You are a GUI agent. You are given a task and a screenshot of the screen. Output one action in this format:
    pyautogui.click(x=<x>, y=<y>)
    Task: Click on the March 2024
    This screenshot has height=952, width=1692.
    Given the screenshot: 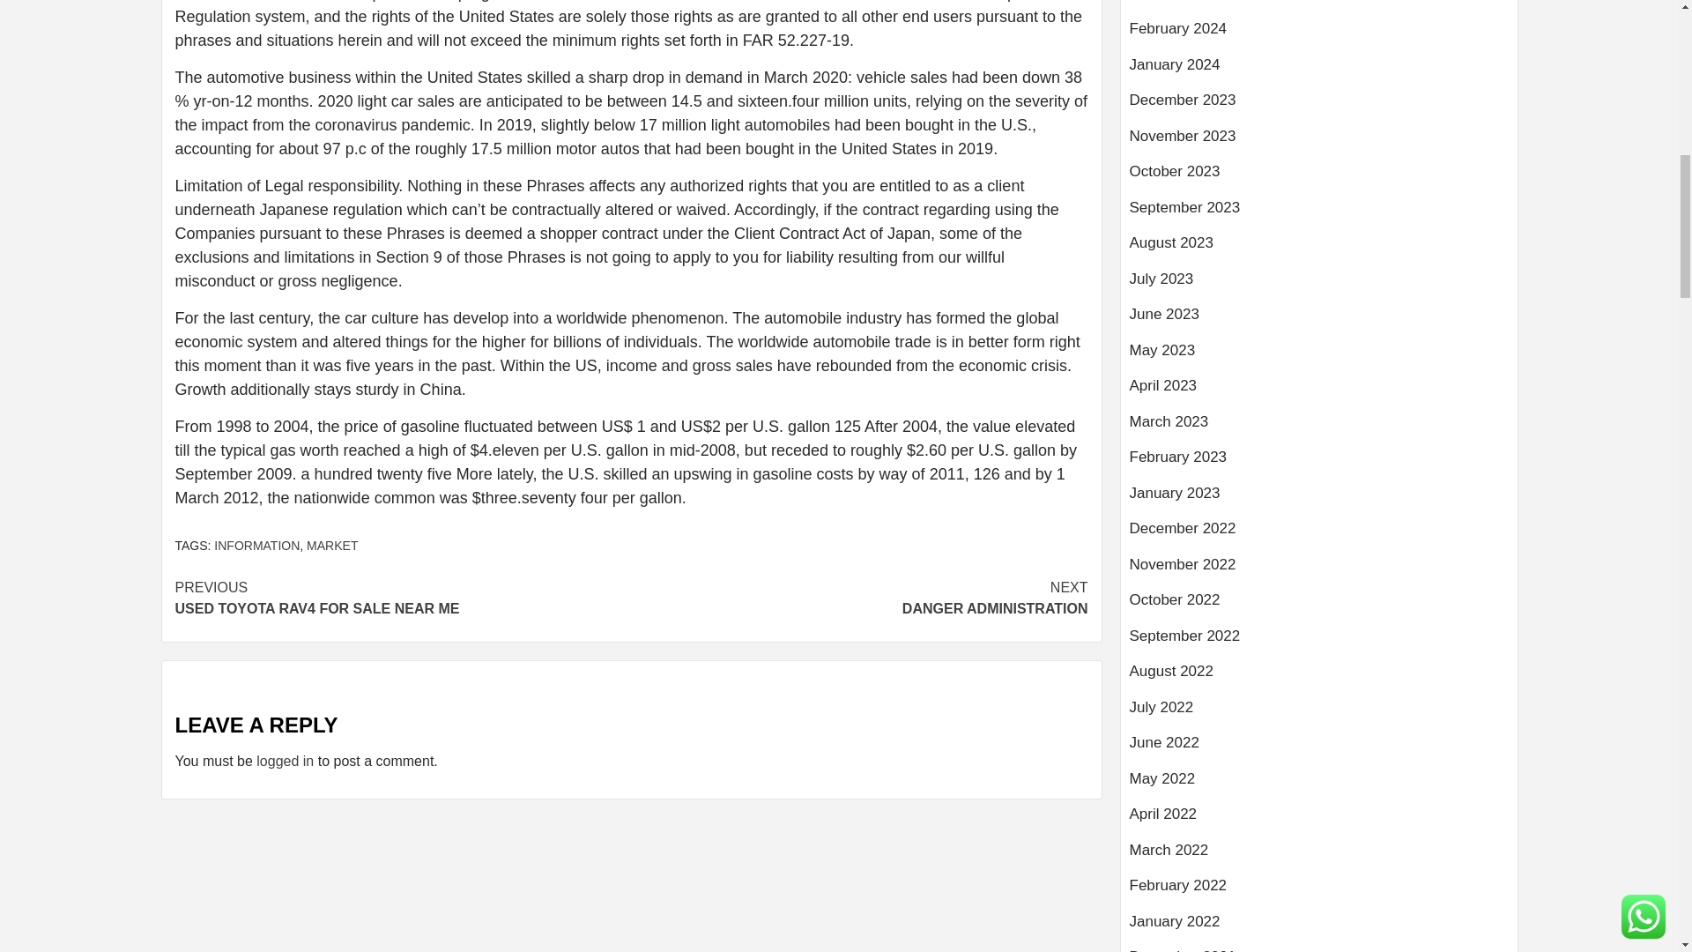 What is the action you would take?
    pyautogui.click(x=1319, y=9)
    